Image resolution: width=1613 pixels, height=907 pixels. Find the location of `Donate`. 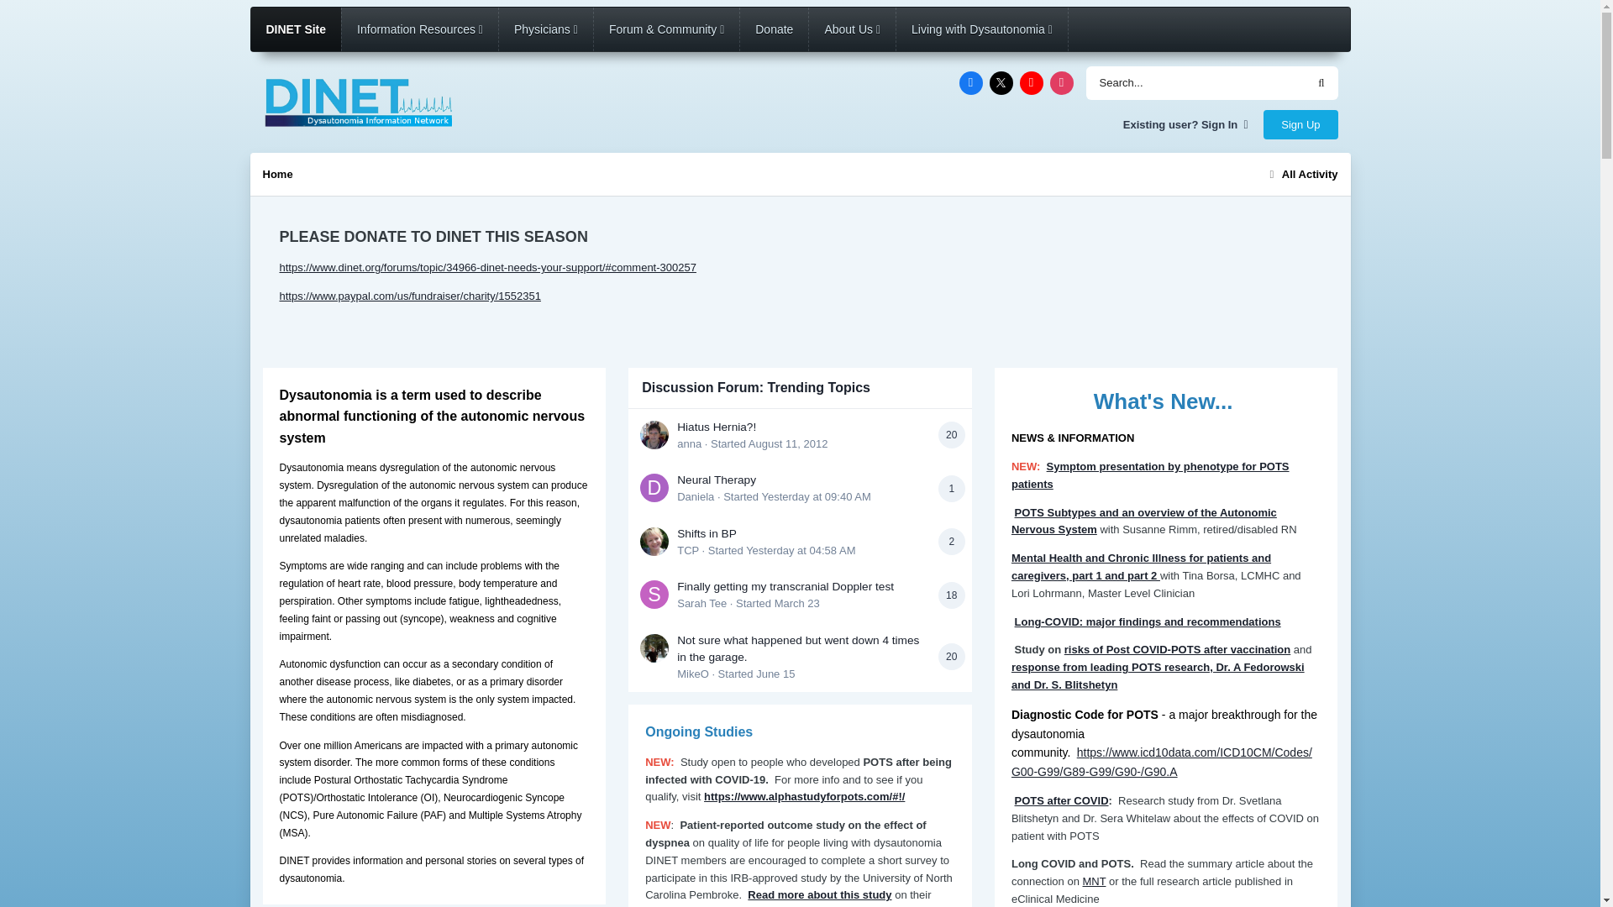

Donate is located at coordinates (774, 29).